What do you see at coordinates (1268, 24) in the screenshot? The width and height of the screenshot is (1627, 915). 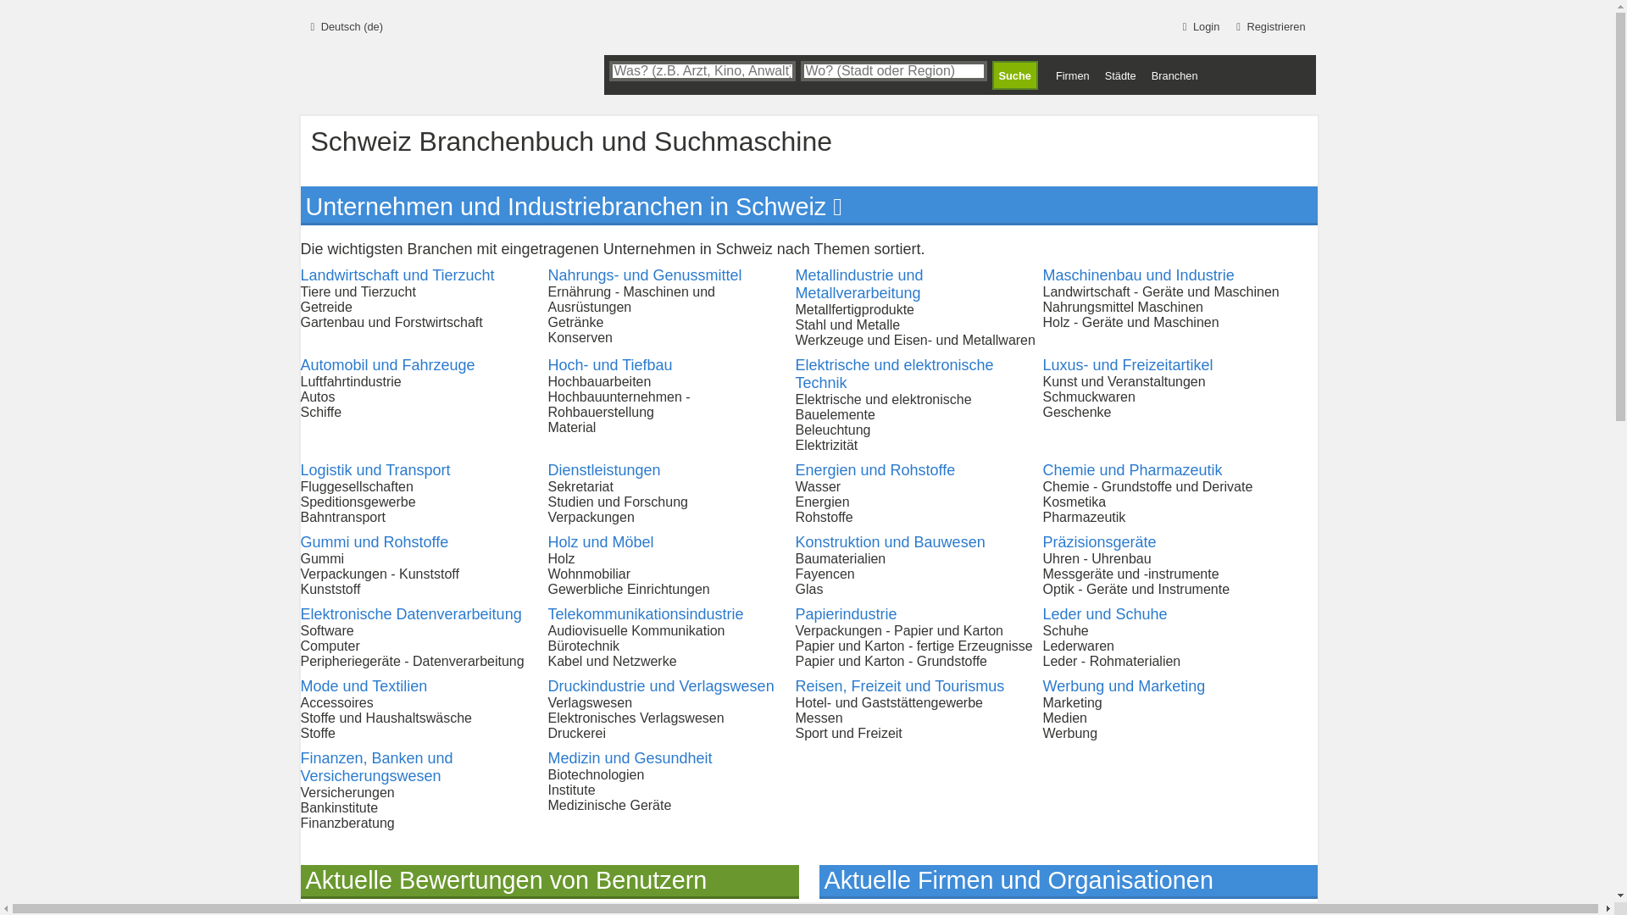 I see `Registrieren` at bounding box center [1268, 24].